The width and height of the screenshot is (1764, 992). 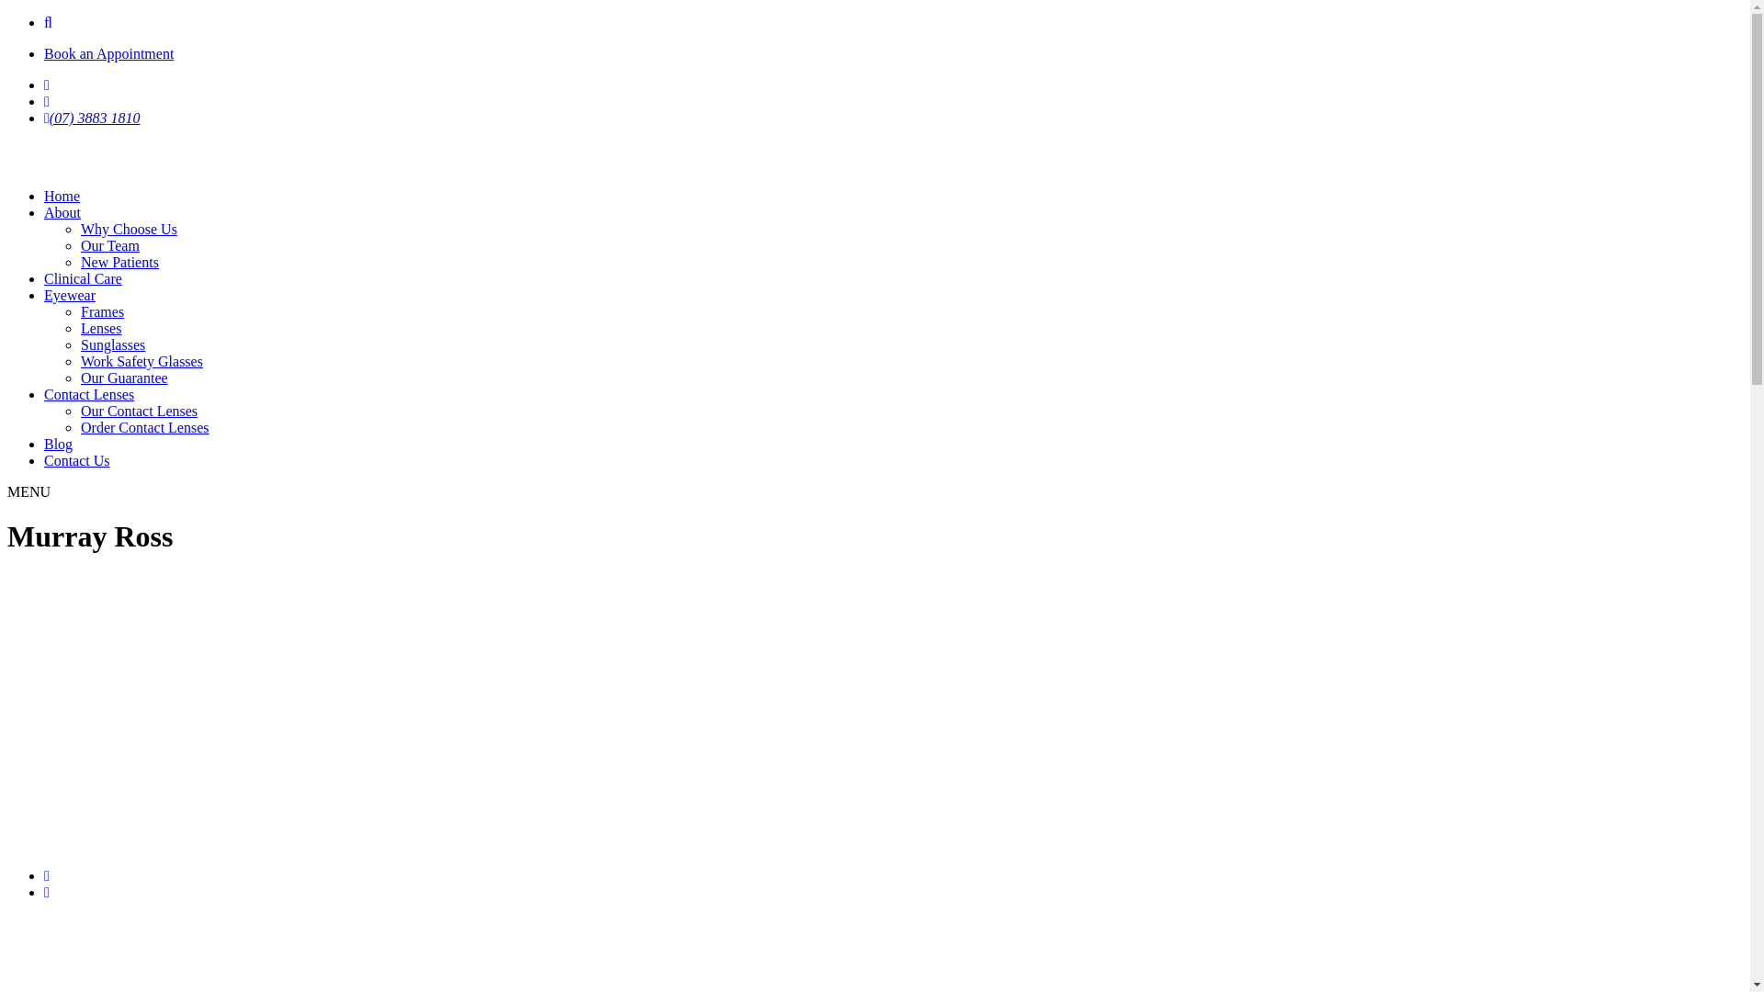 I want to click on Book an Appointment, so click(x=108, y=53).